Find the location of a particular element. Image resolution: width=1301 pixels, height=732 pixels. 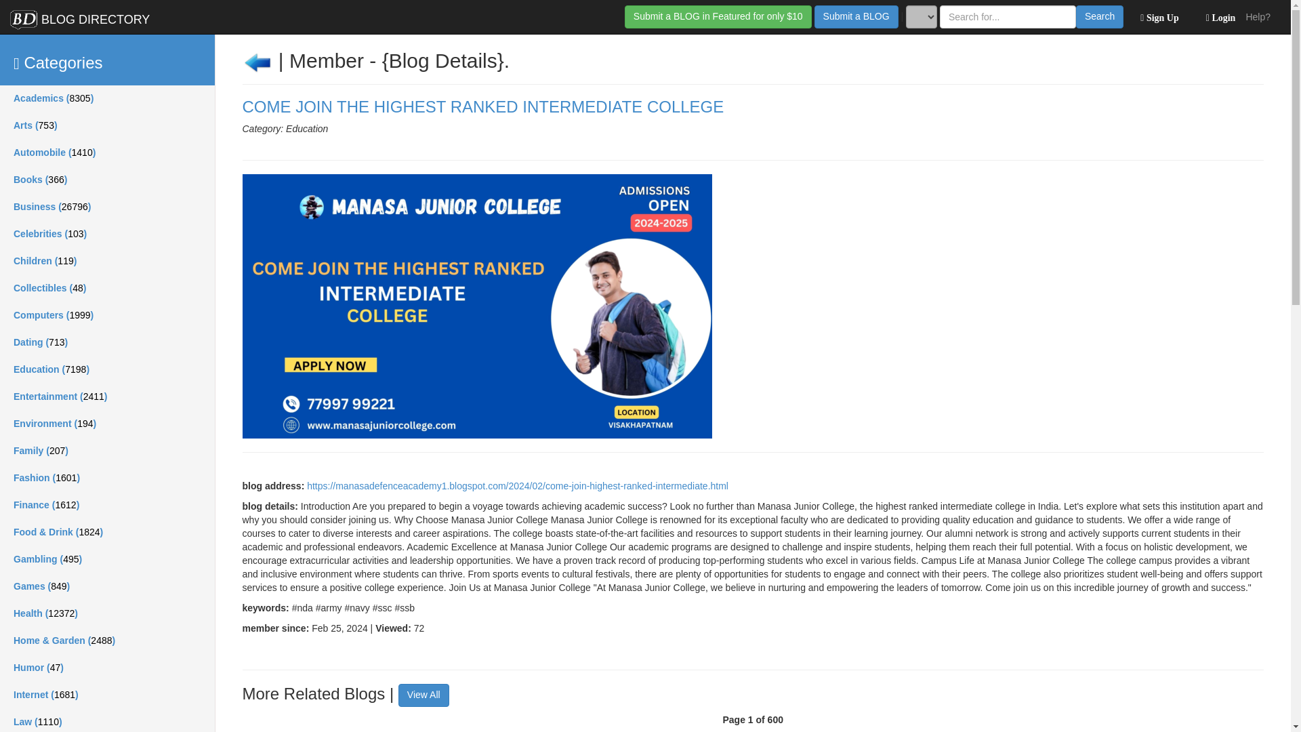

Login is located at coordinates (1217, 16).